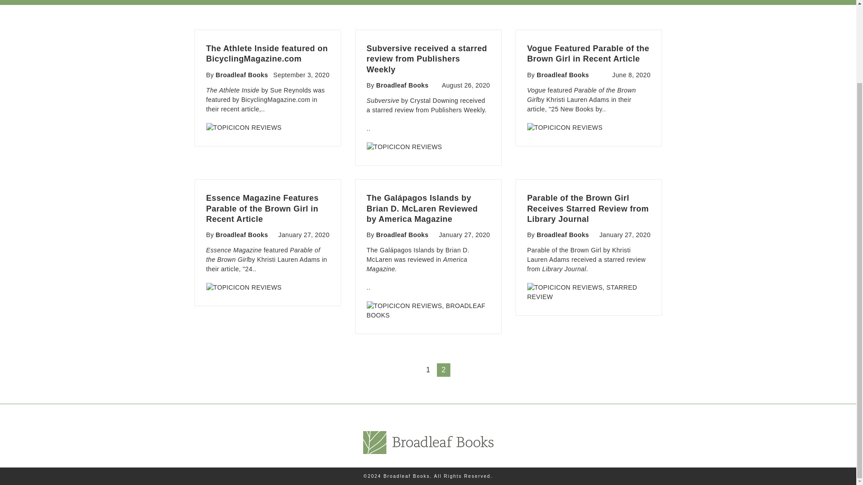  What do you see at coordinates (242, 75) in the screenshot?
I see `Broadleaf Books` at bounding box center [242, 75].